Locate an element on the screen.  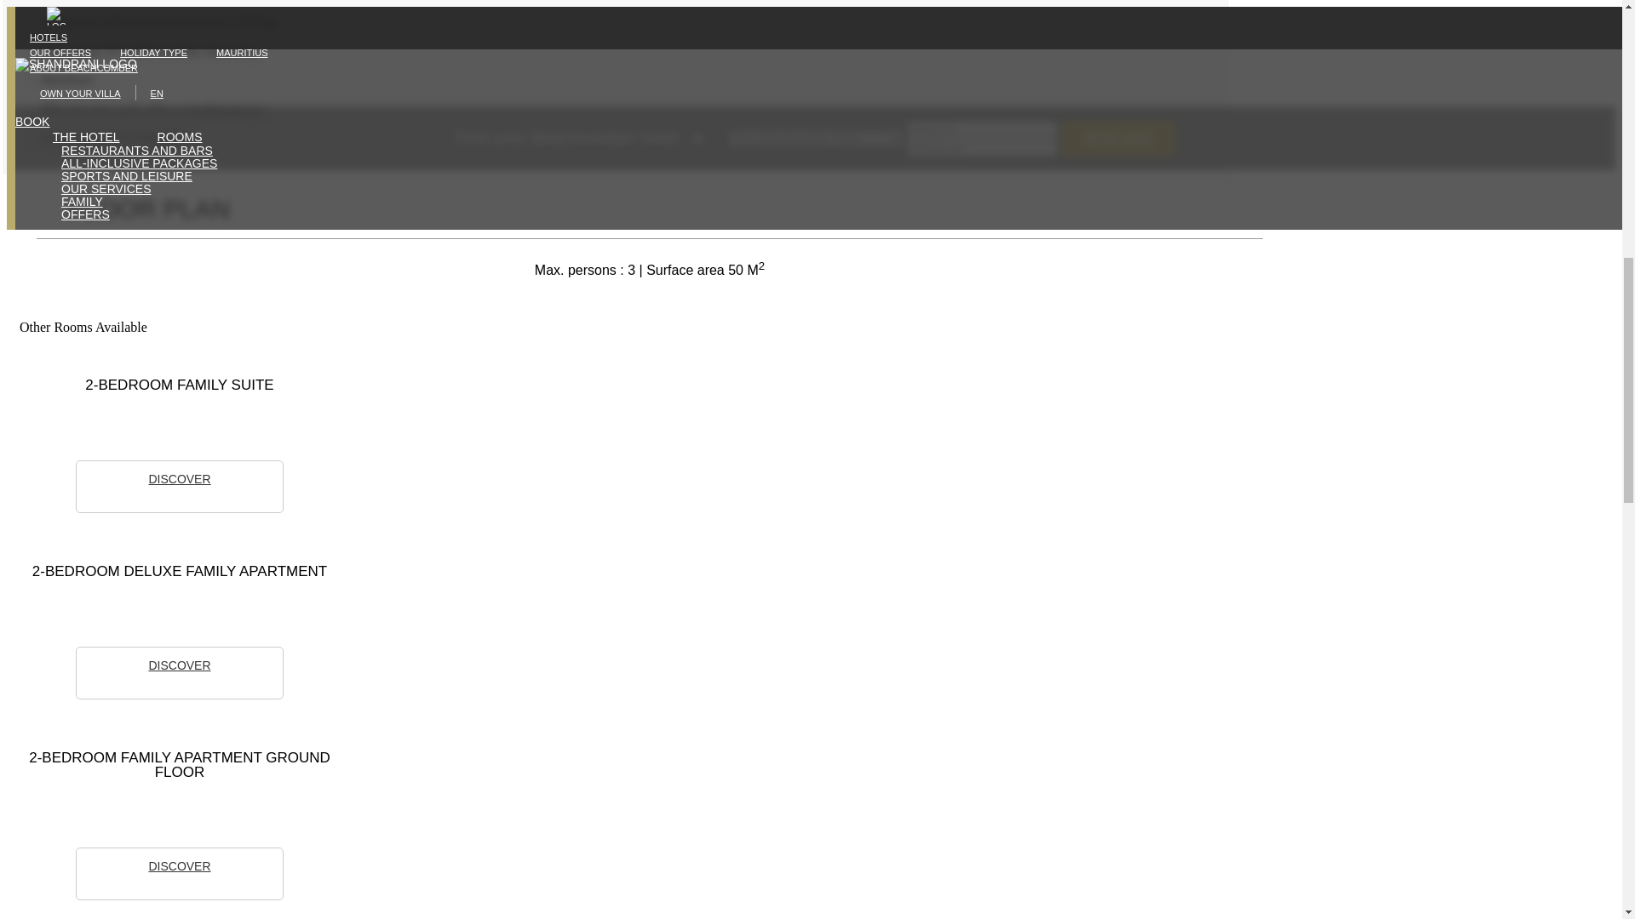
DISCOVER is located at coordinates (179, 873).